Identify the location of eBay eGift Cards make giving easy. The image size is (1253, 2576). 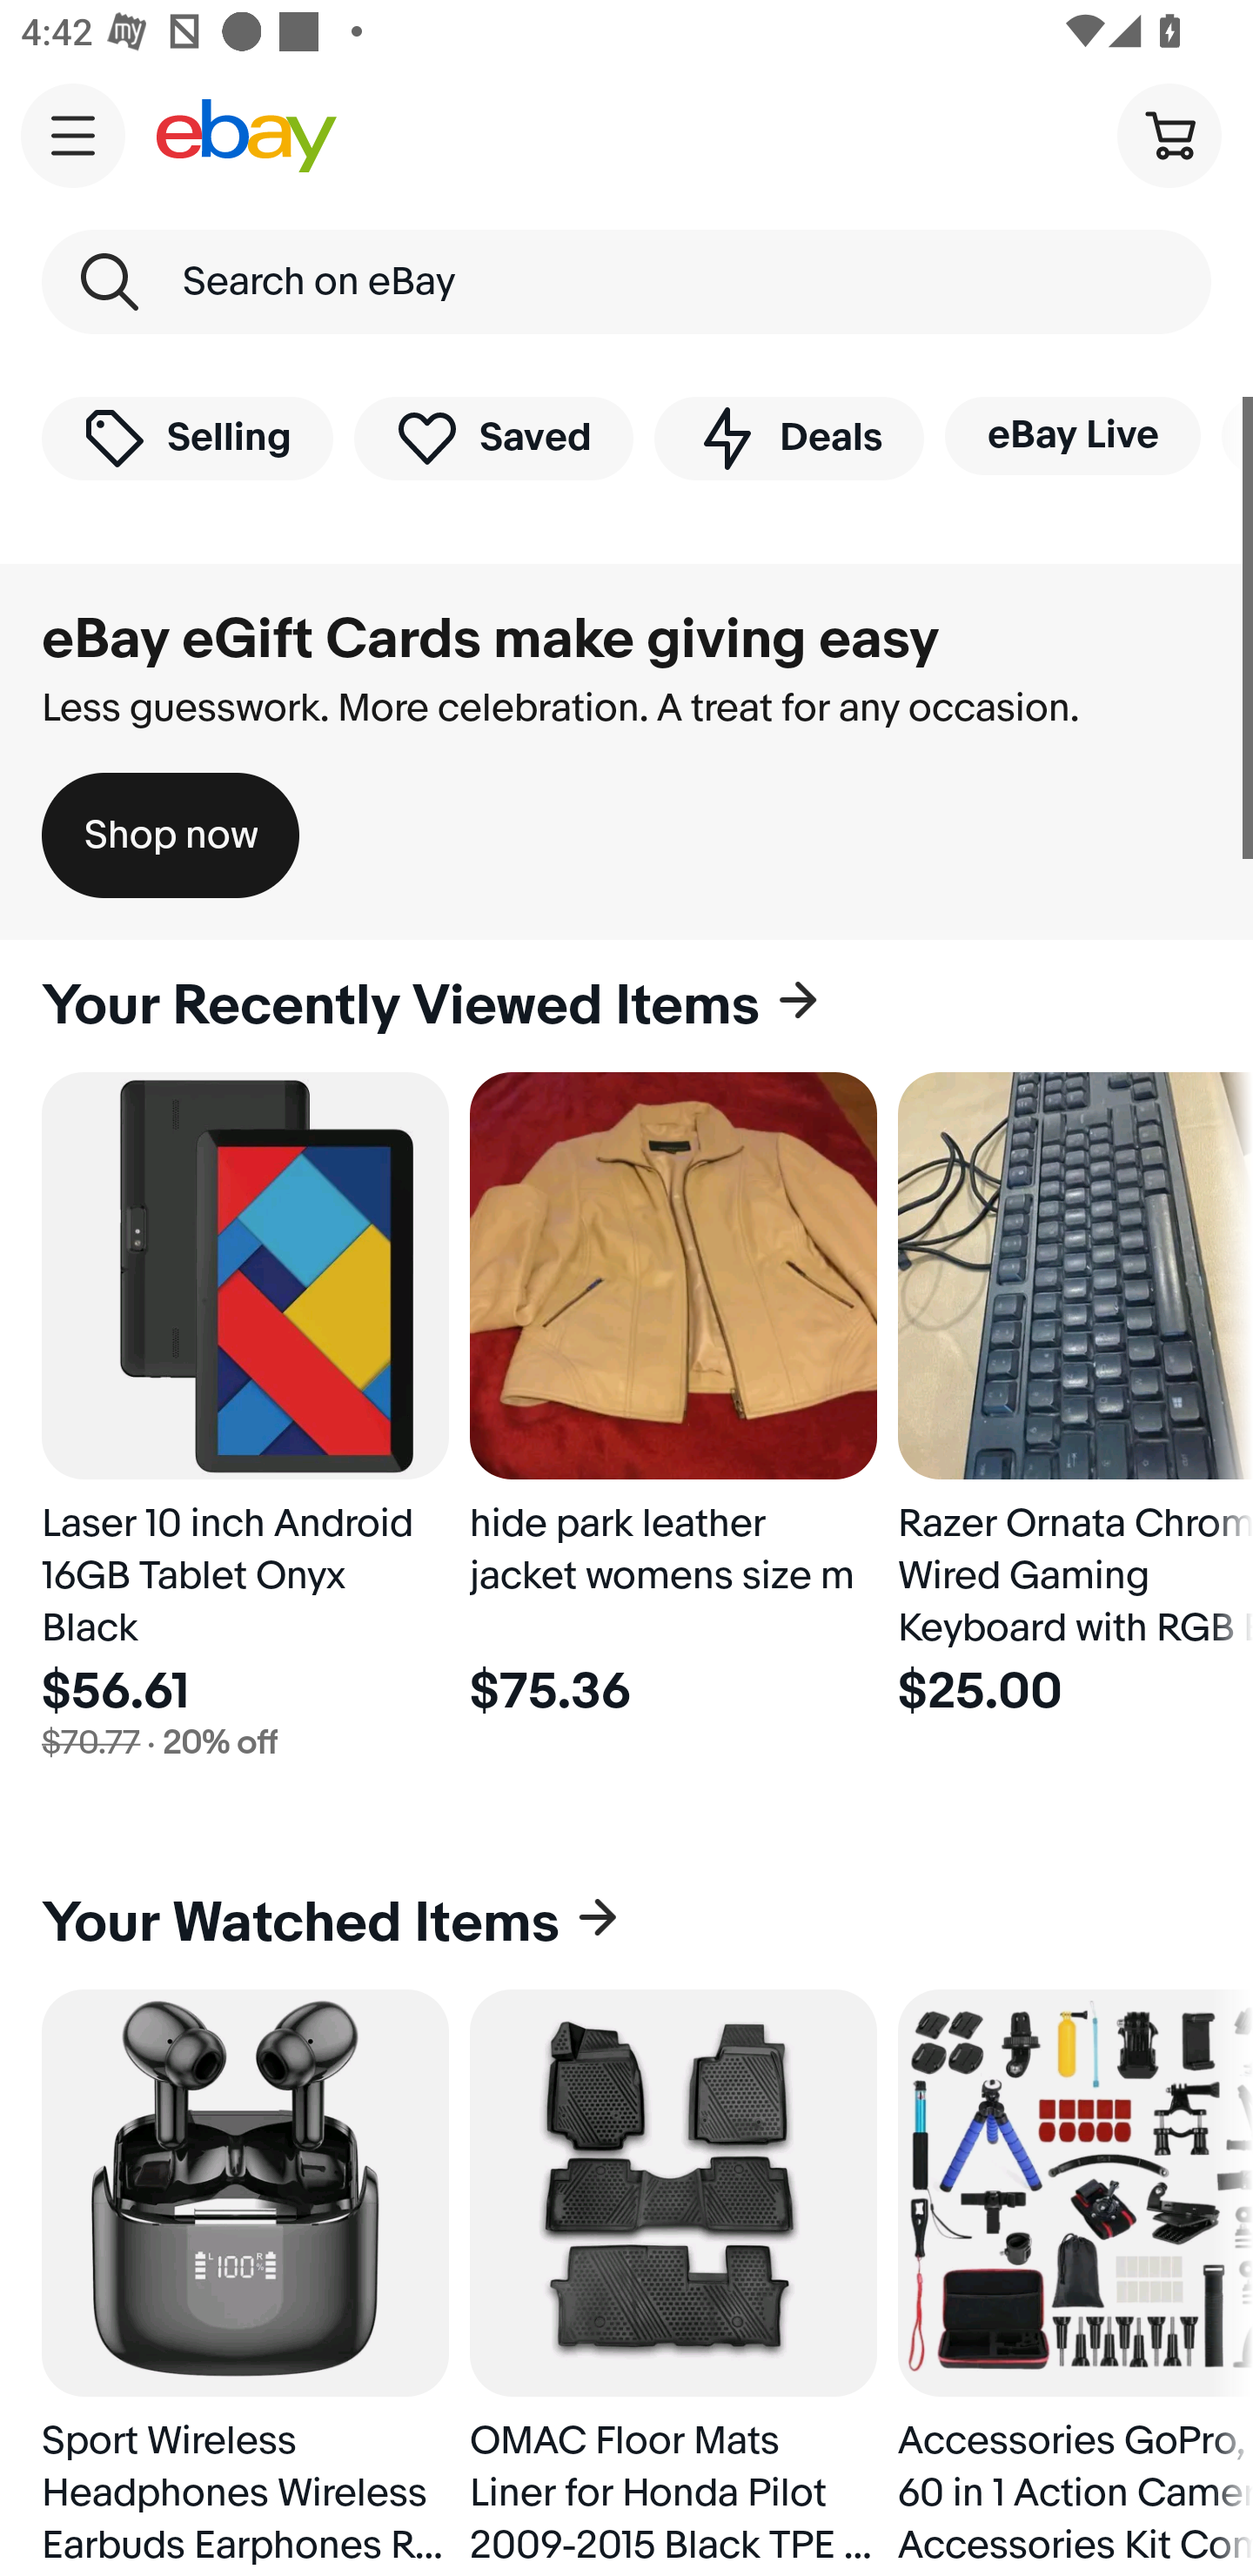
(491, 640).